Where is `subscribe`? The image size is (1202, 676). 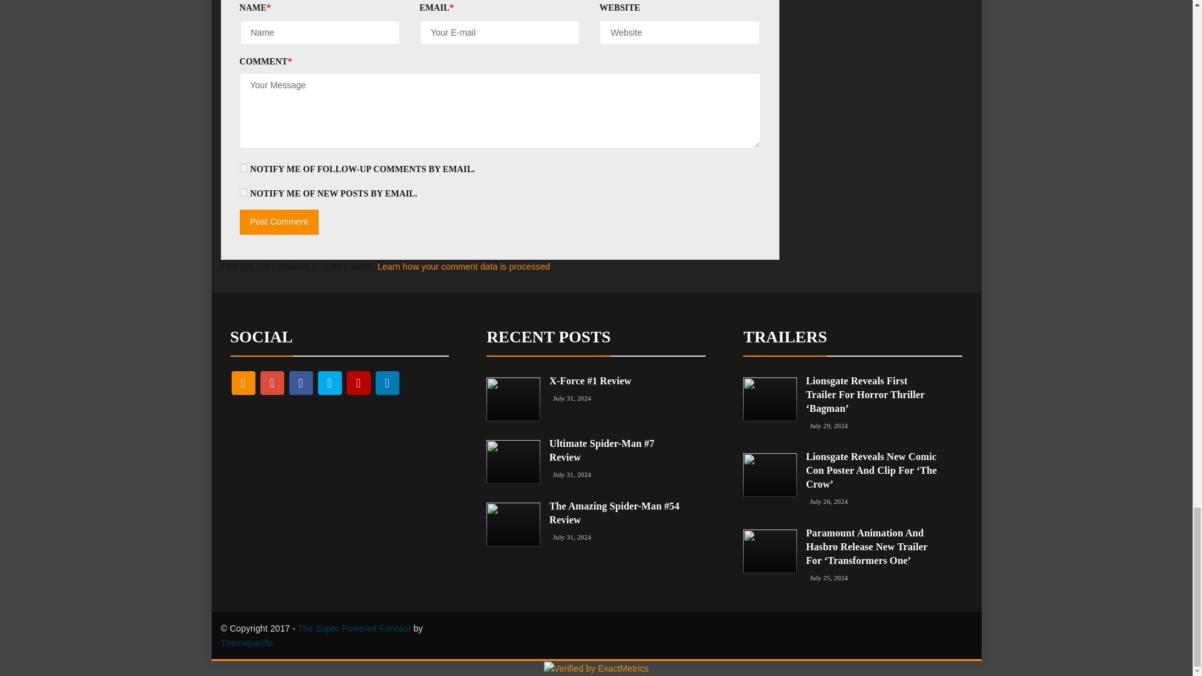 subscribe is located at coordinates (243, 193).